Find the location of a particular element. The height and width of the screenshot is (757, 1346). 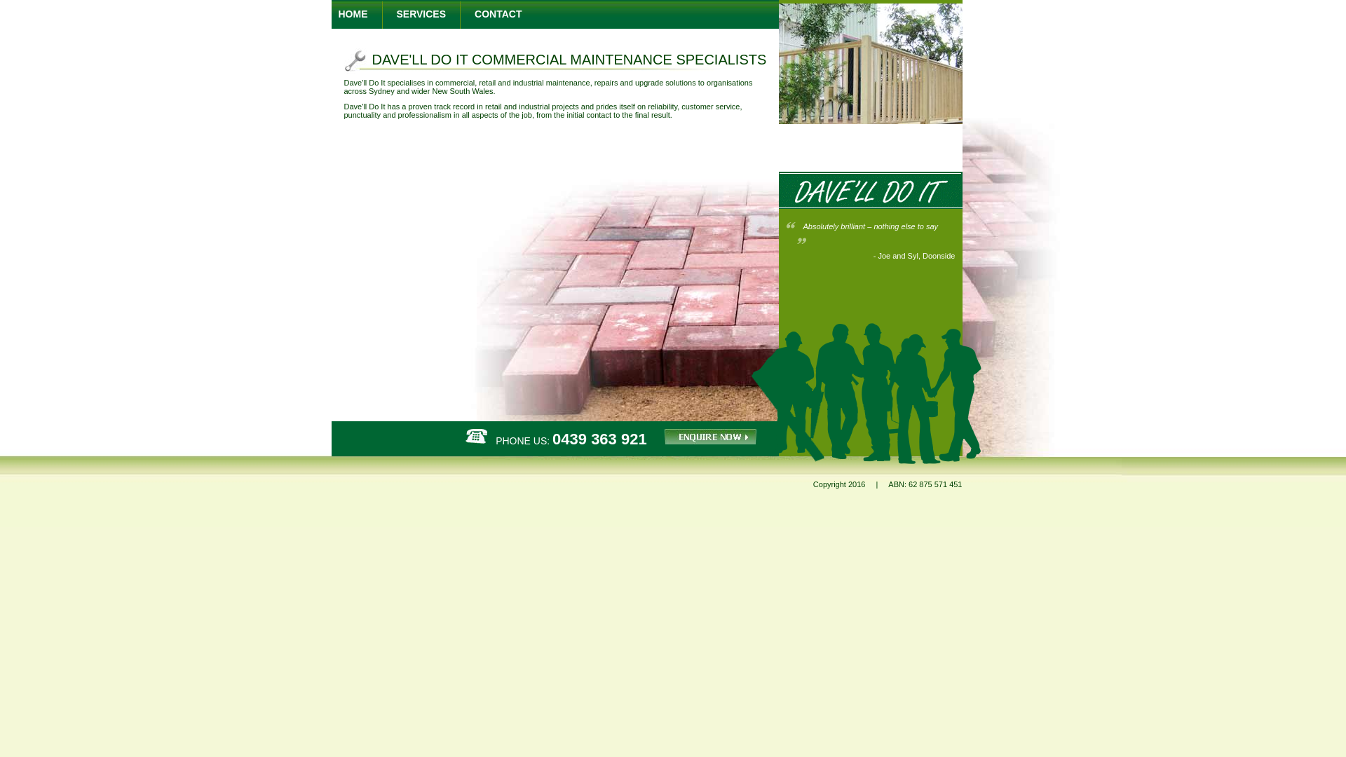

SERVICES is located at coordinates (422, 14).